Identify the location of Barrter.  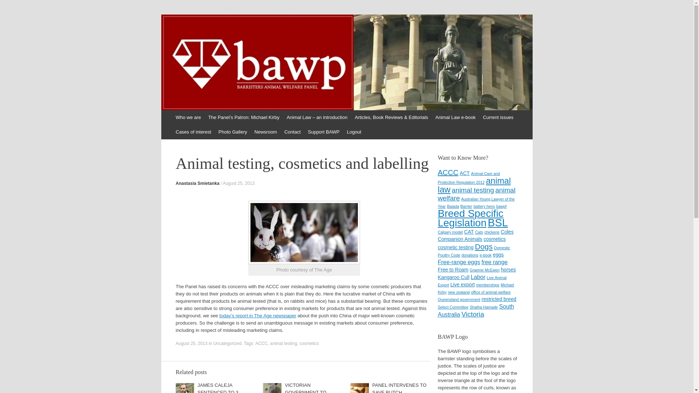
(466, 206).